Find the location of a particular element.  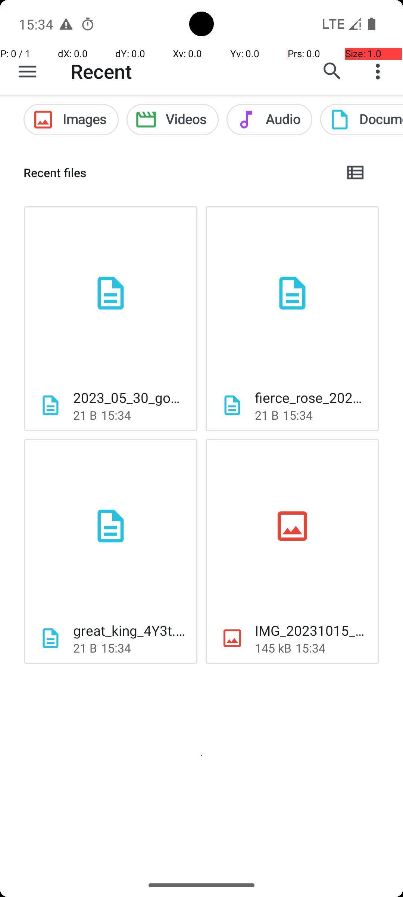

145 kB is located at coordinates (273, 648).